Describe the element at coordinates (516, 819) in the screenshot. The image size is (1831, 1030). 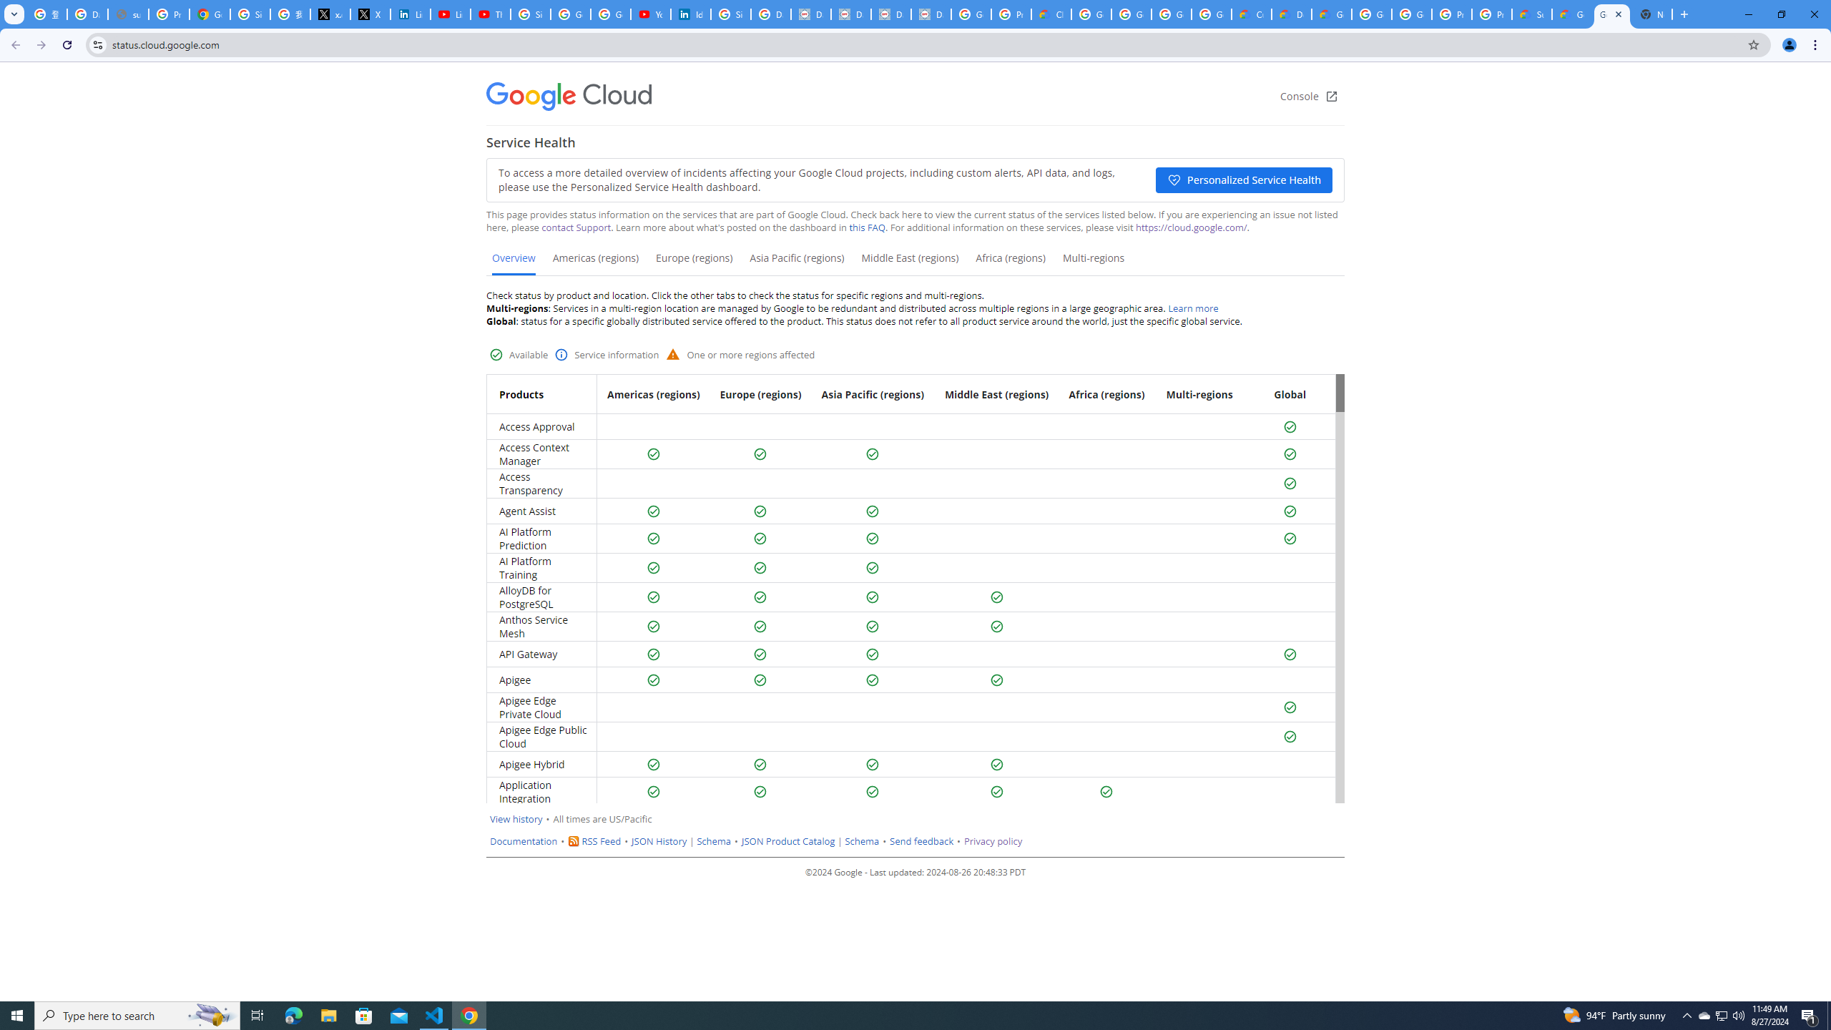
I see `View history` at that location.